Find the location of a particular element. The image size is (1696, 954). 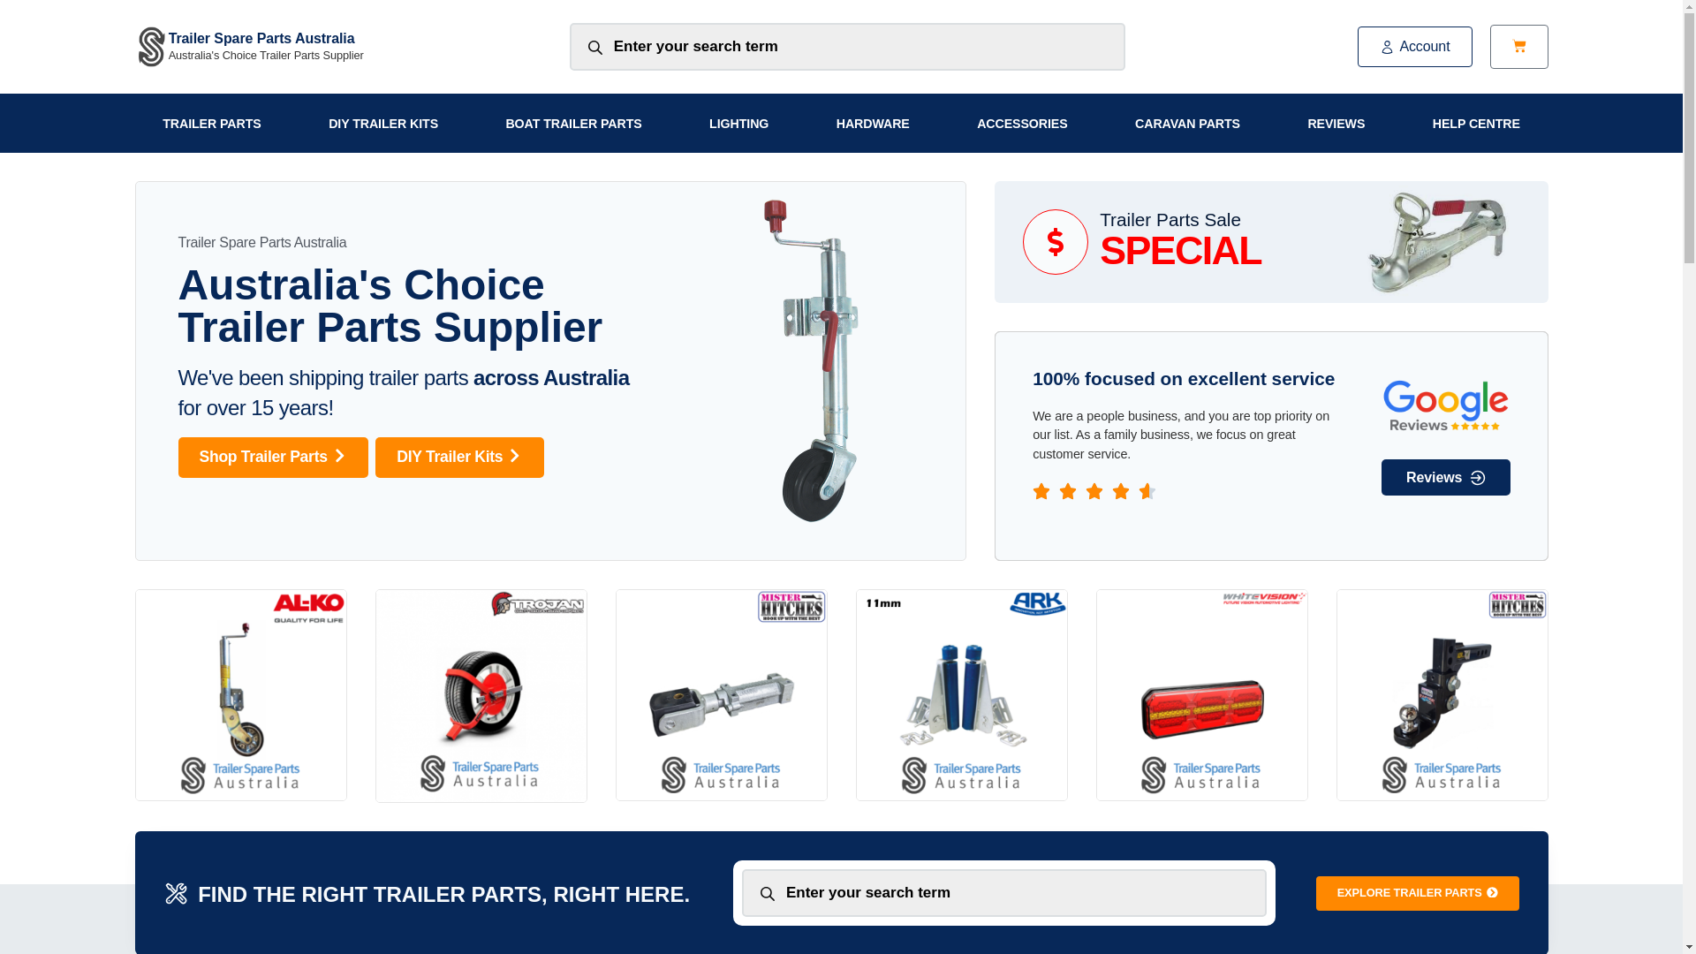

TRAILER PARTS is located at coordinates (210, 122).